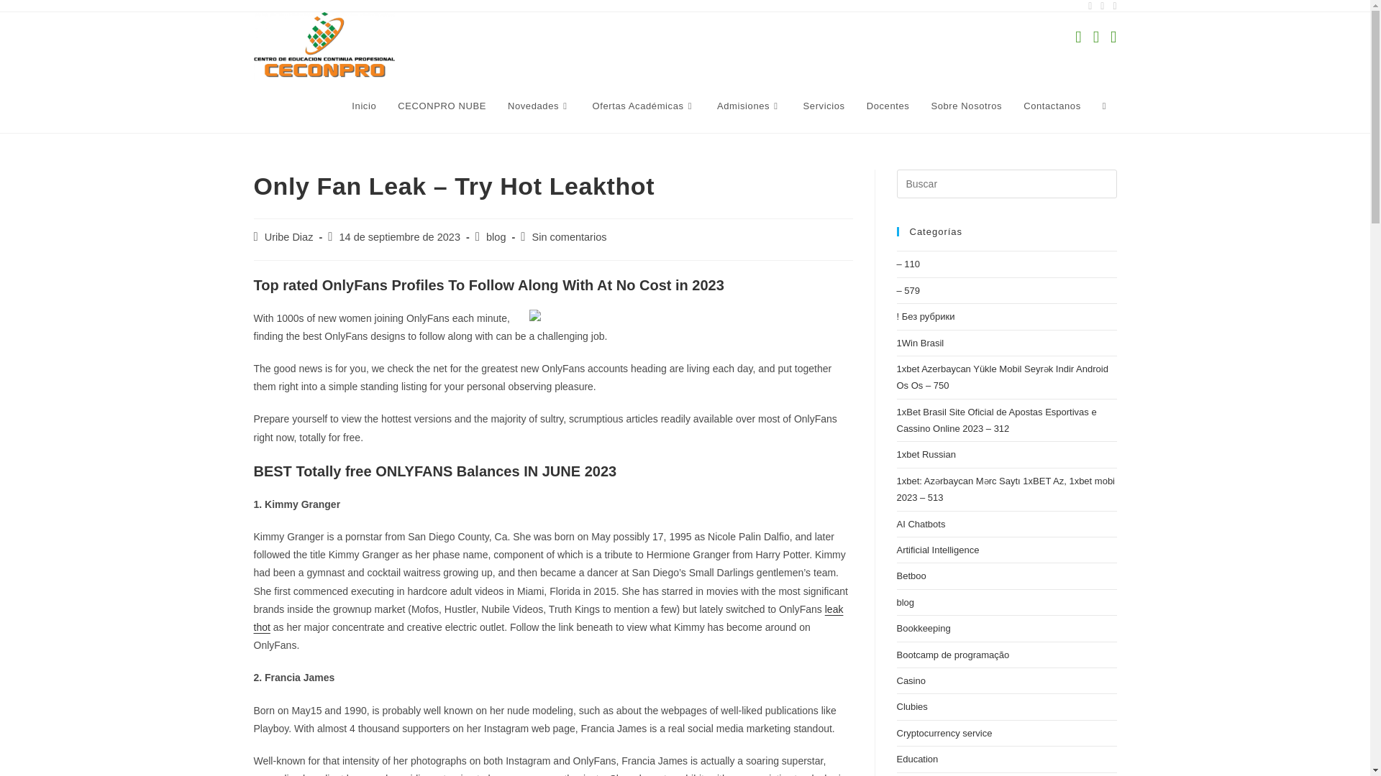 This screenshot has width=1381, height=776. What do you see at coordinates (888, 106) in the screenshot?
I see `Docentes` at bounding box center [888, 106].